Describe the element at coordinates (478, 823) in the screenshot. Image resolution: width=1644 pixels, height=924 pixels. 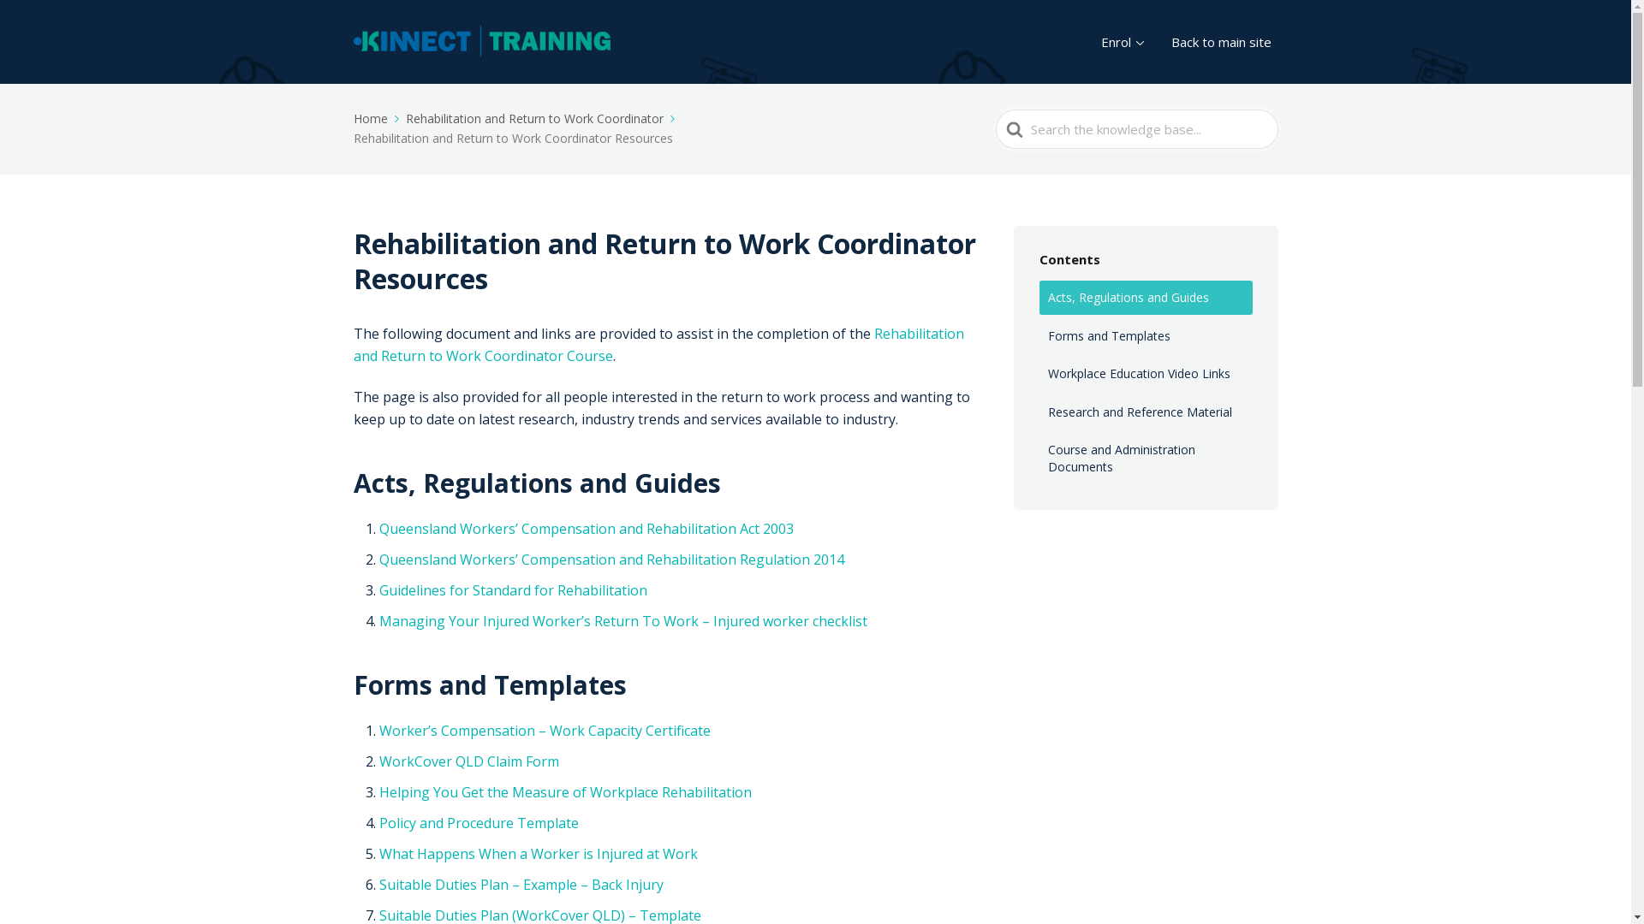
I see `Policy and Procedure Template` at that location.